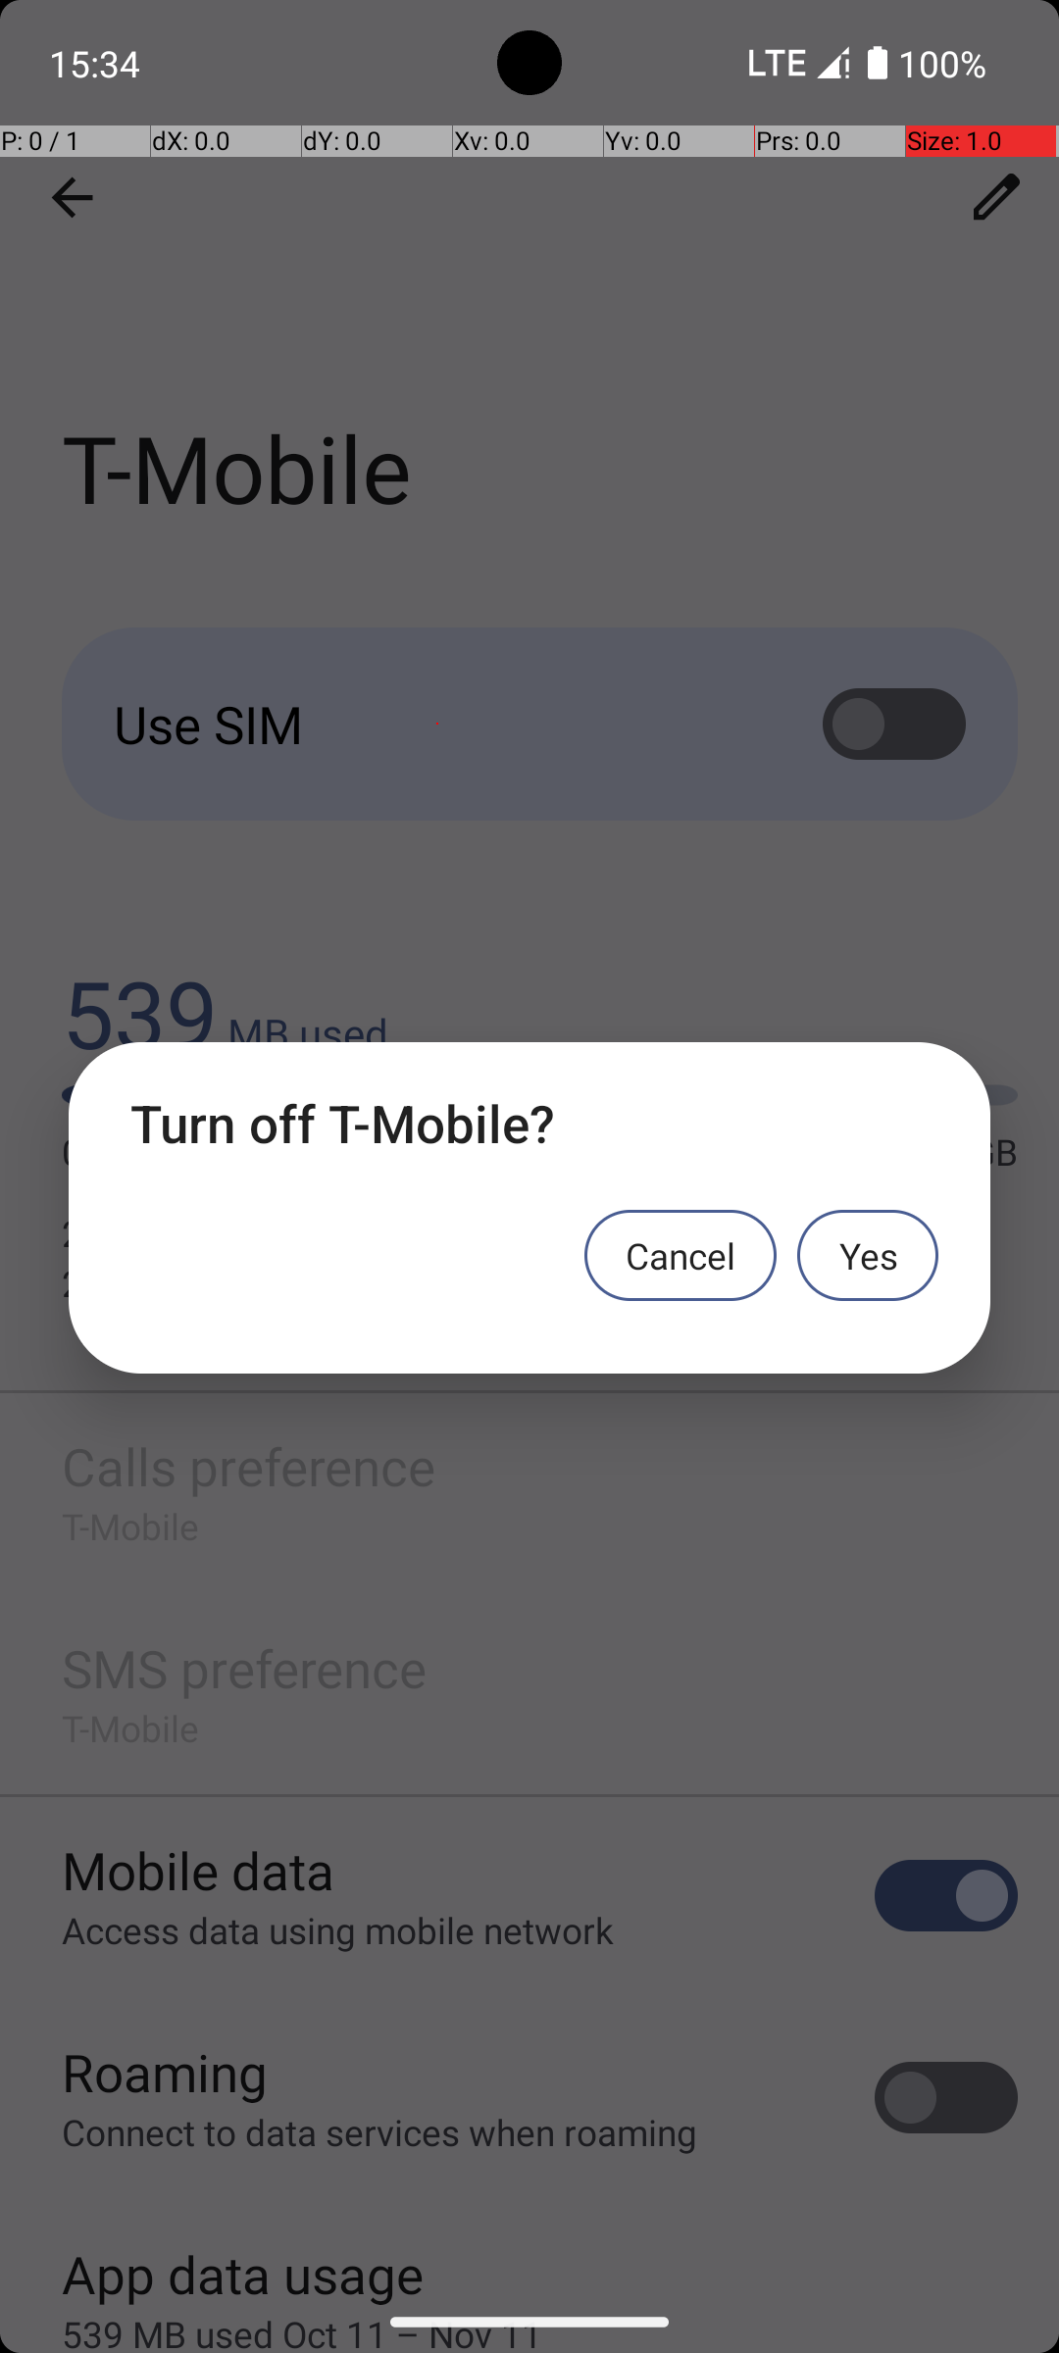  What do you see at coordinates (529, 1124) in the screenshot?
I see `Turn off T-Mobile?` at bounding box center [529, 1124].